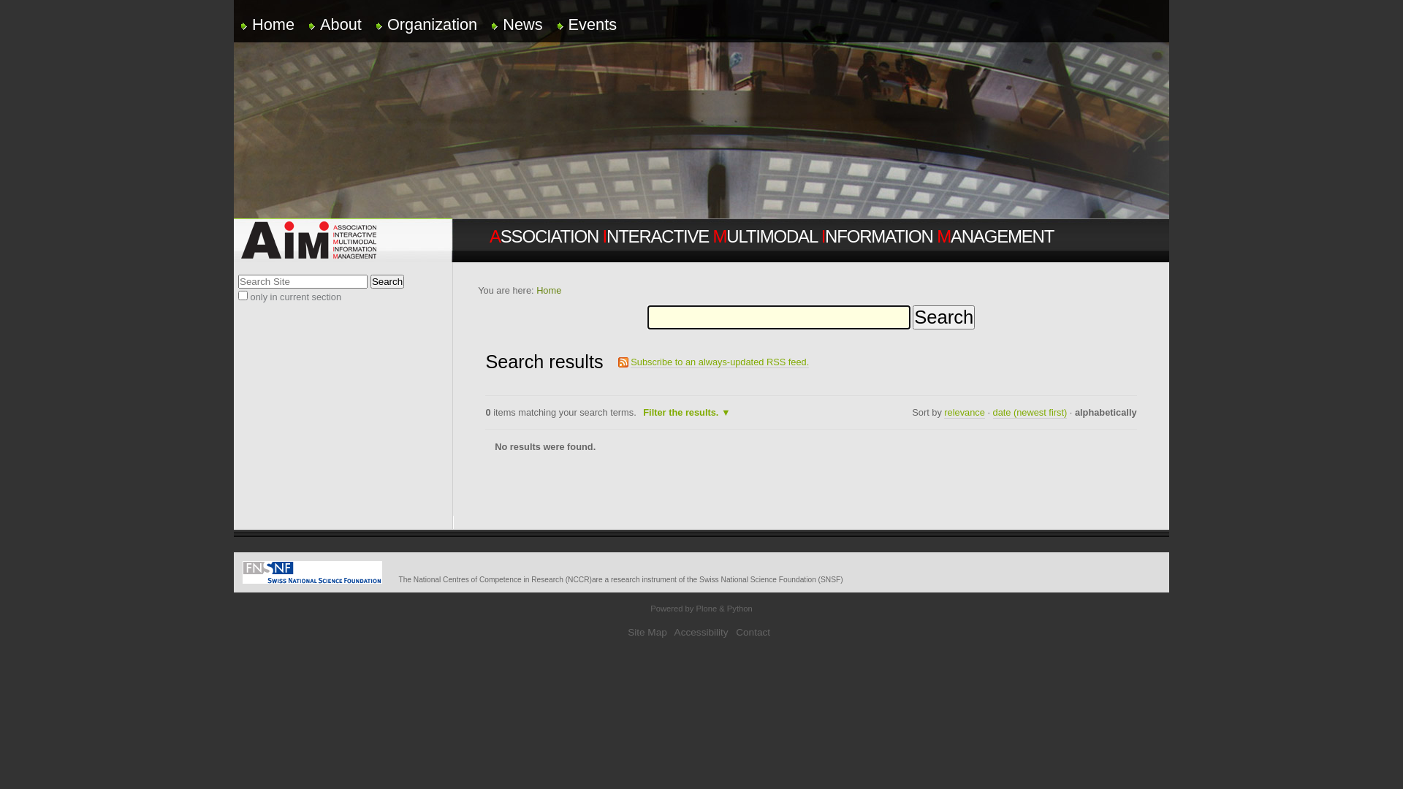 The image size is (1403, 789). I want to click on relevance, so click(965, 413).